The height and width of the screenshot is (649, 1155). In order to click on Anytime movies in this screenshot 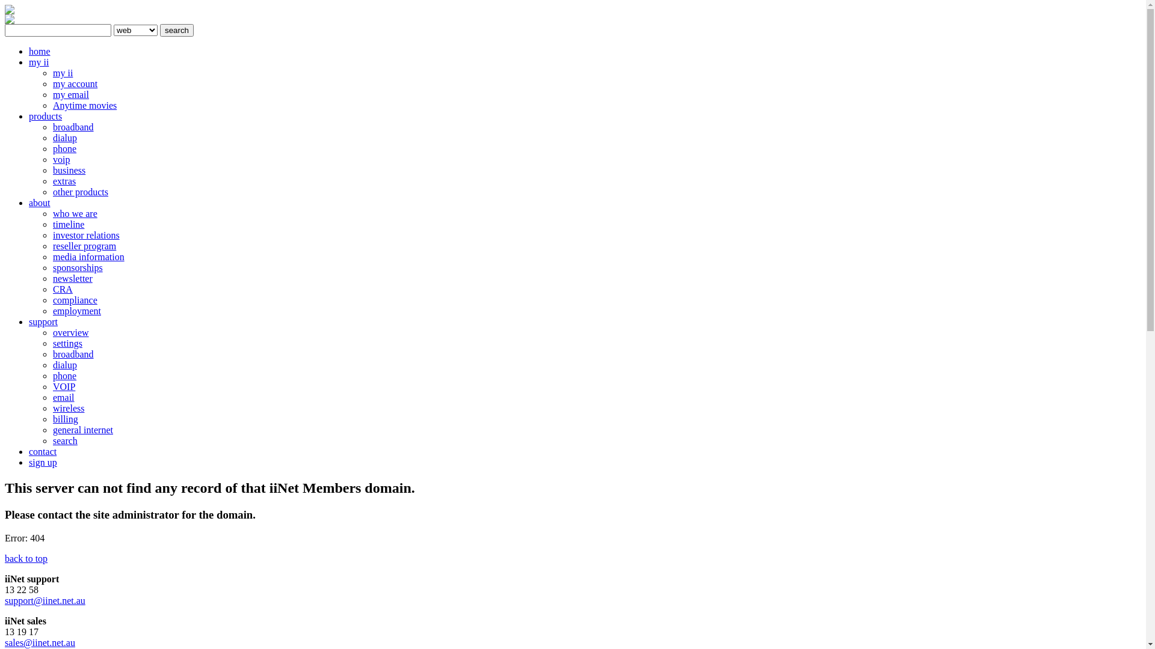, I will do `click(85, 106)`.